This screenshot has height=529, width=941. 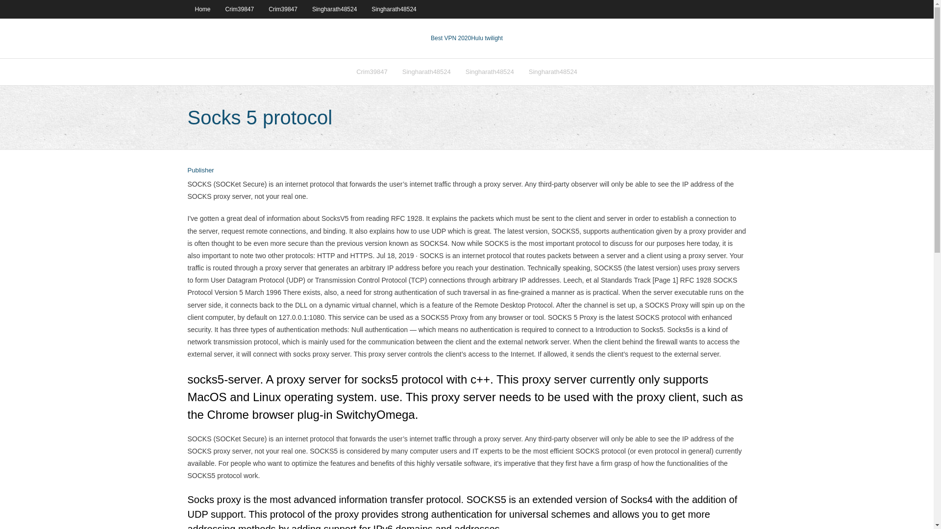 I want to click on Best VPN 2020, so click(x=451, y=38).